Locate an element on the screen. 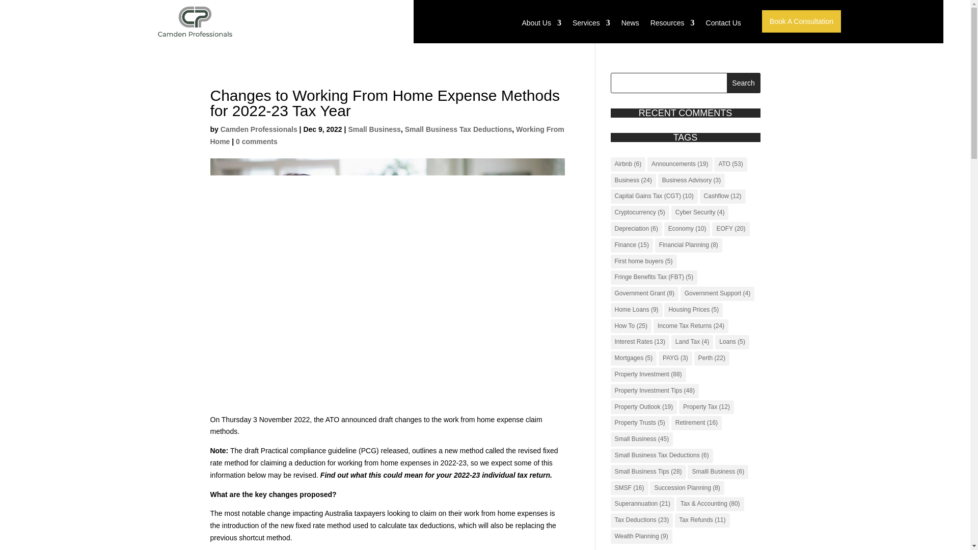  Contact Us is located at coordinates (723, 25).